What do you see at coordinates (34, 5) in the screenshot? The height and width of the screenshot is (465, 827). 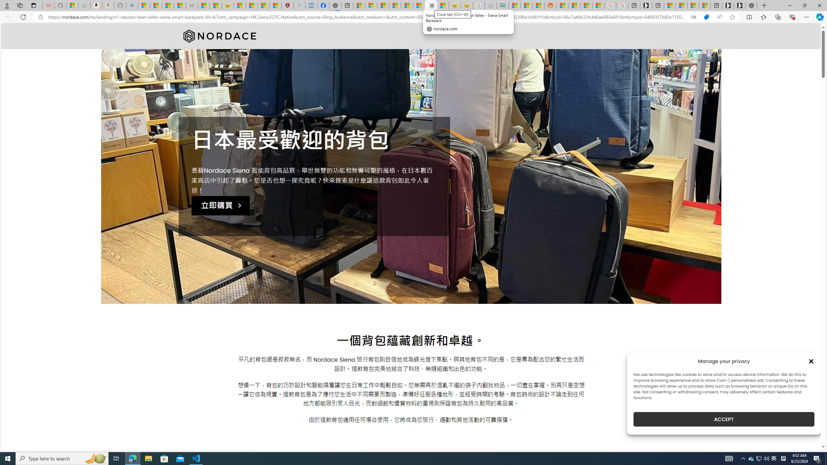 I see `Tab actions menu` at bounding box center [34, 5].